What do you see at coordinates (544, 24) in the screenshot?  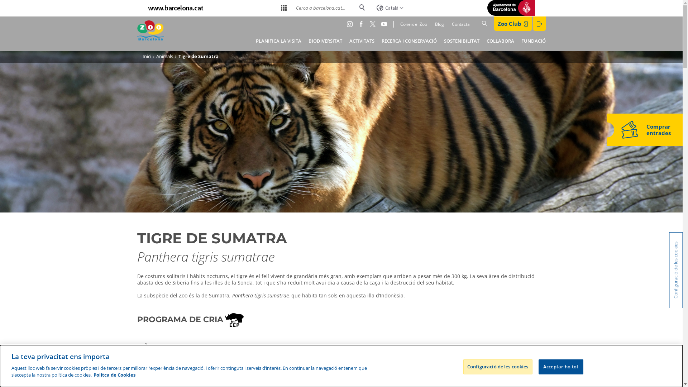 I see `CERCA` at bounding box center [544, 24].